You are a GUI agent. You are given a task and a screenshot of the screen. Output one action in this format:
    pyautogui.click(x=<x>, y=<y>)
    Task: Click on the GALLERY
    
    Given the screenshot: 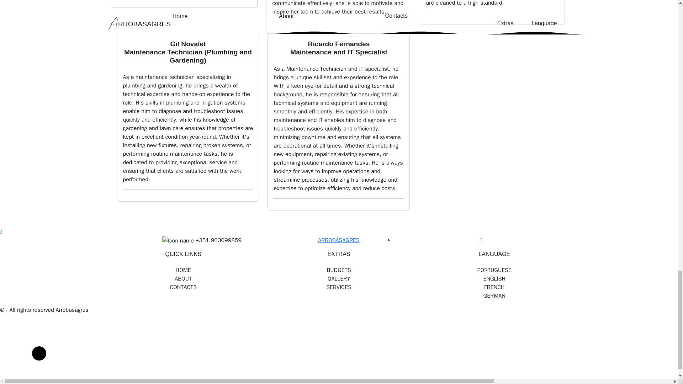 What is the action you would take?
    pyautogui.click(x=339, y=279)
    